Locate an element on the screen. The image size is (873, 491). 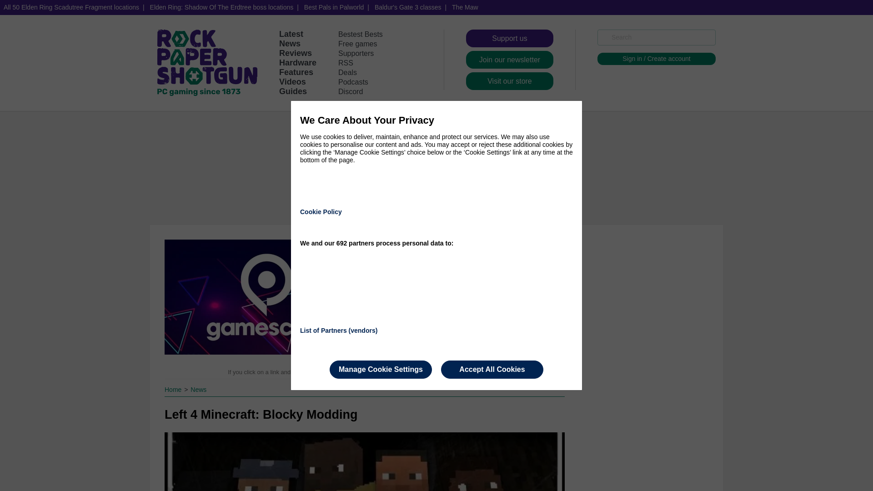
Reviews is located at coordinates (296, 53).